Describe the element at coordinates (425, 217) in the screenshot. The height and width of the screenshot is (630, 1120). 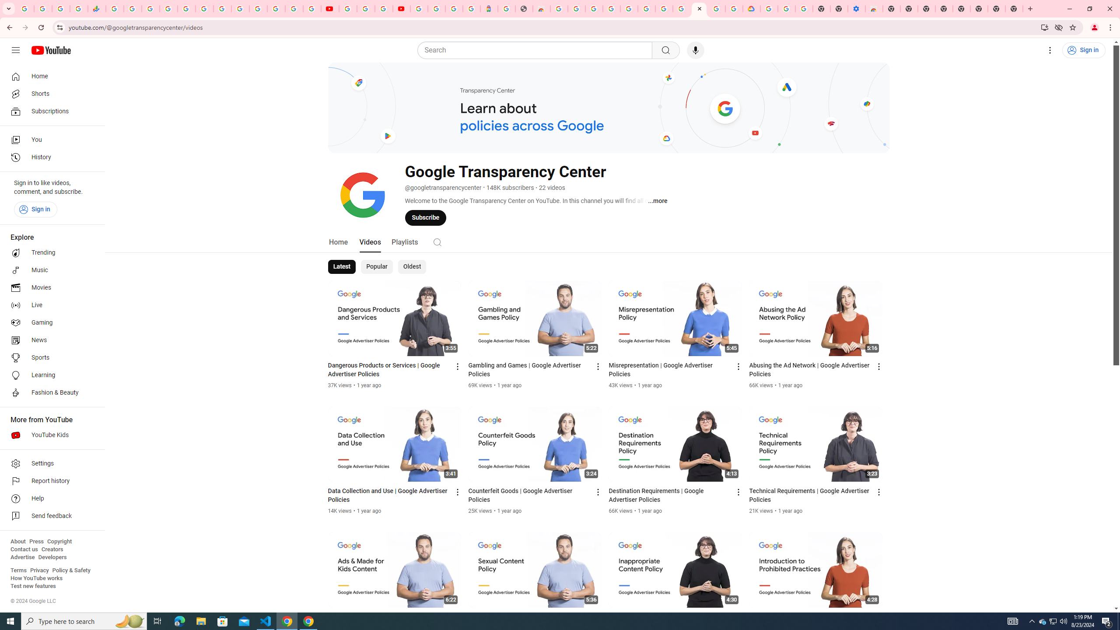
I see `Subscribe` at that location.